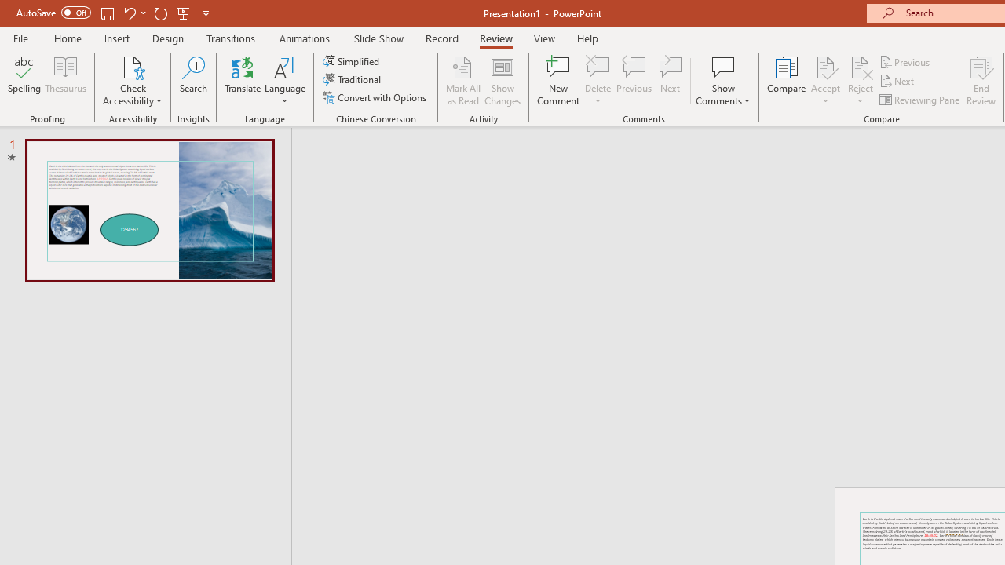 This screenshot has height=565, width=1005. What do you see at coordinates (598, 66) in the screenshot?
I see `Delete` at bounding box center [598, 66].